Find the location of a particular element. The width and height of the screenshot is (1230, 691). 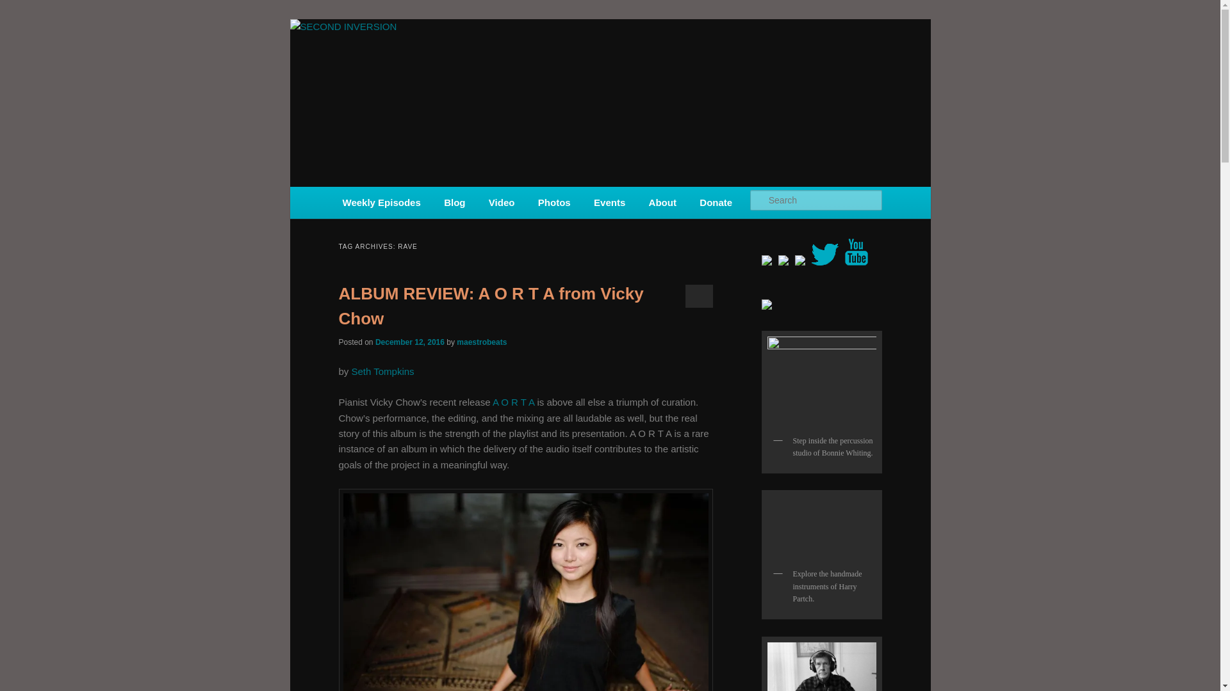

Blog is located at coordinates (455, 202).